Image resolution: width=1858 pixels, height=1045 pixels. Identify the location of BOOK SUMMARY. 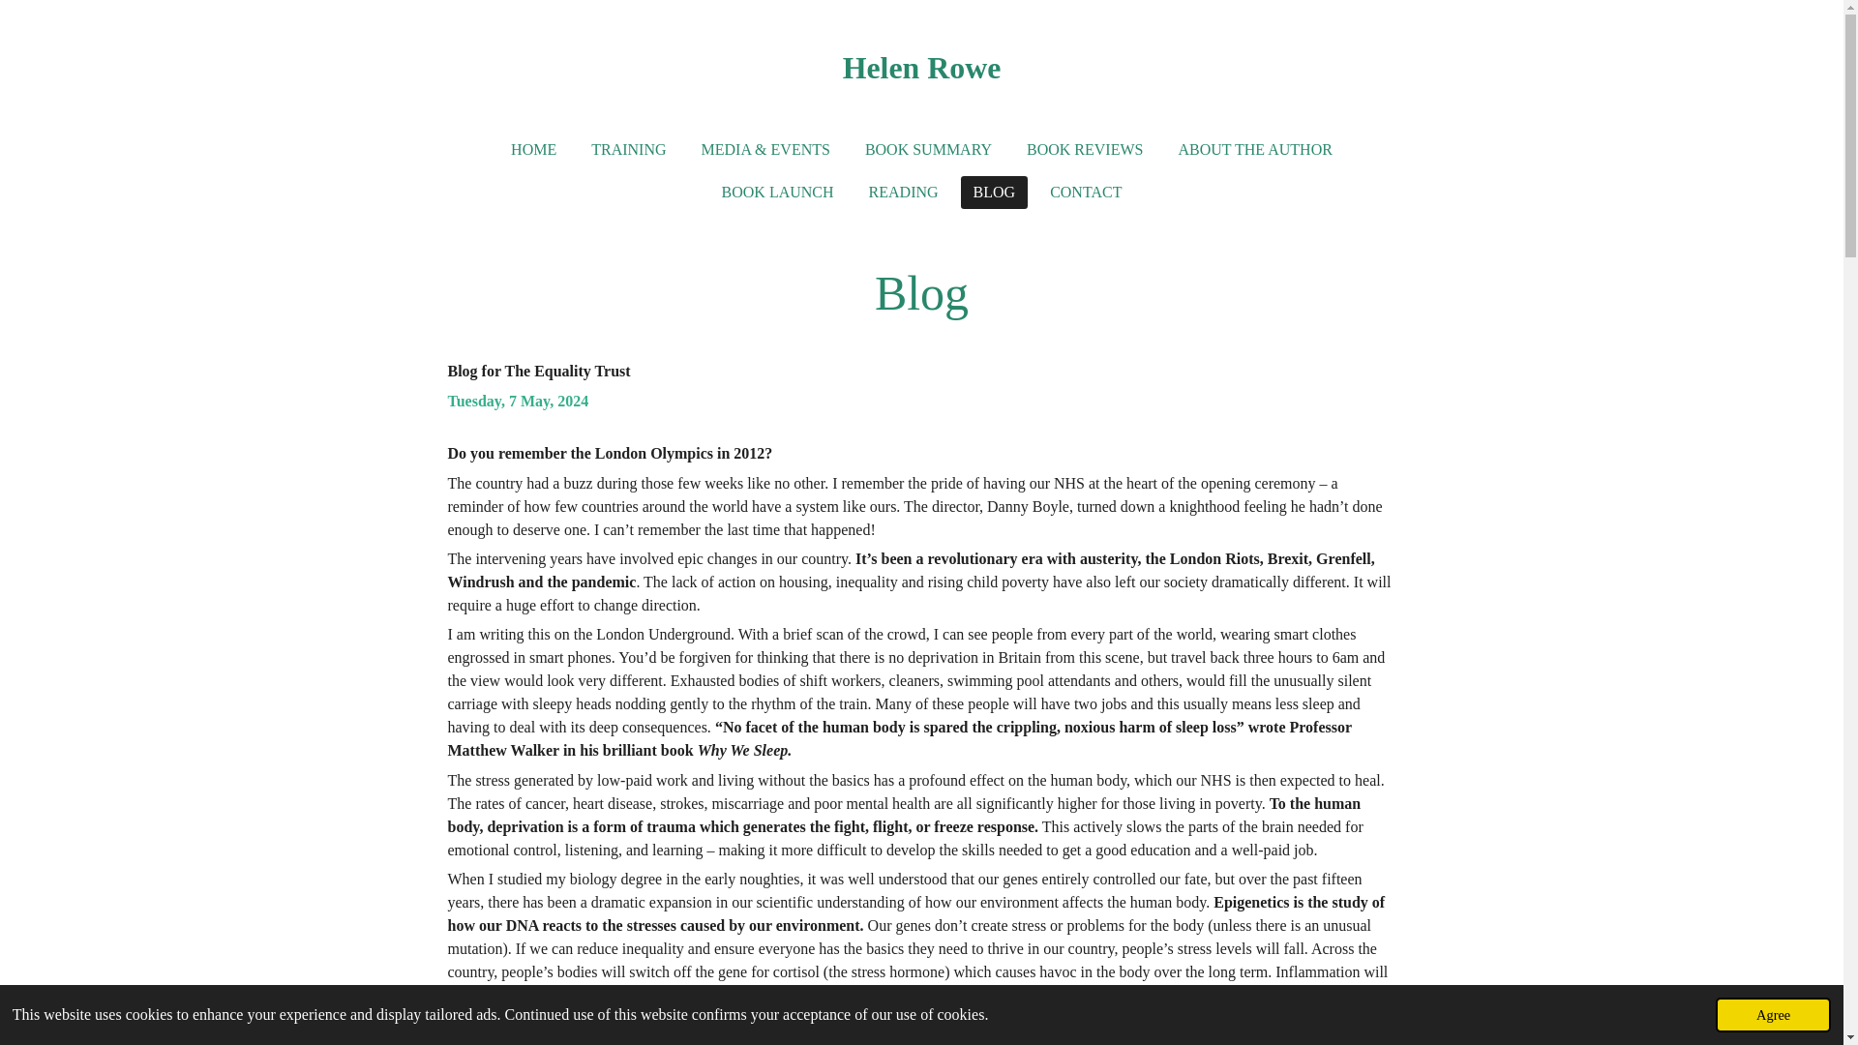
(929, 149).